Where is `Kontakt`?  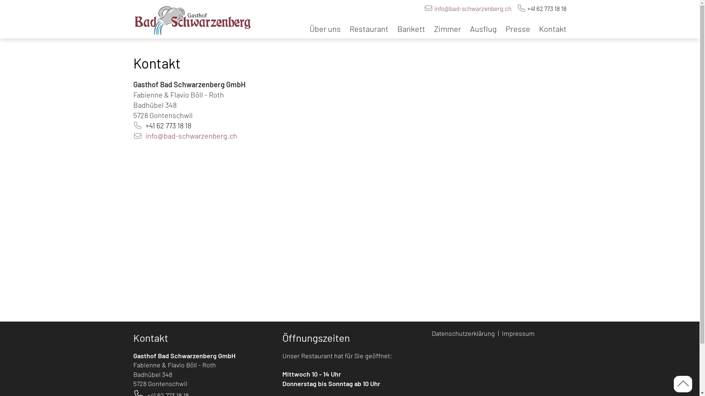
Kontakt is located at coordinates (551, 29).